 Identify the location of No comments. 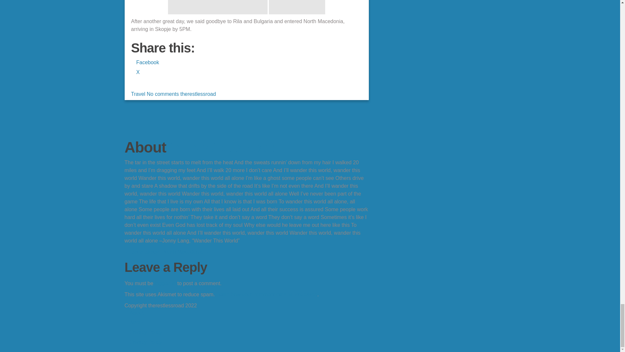
(163, 94).